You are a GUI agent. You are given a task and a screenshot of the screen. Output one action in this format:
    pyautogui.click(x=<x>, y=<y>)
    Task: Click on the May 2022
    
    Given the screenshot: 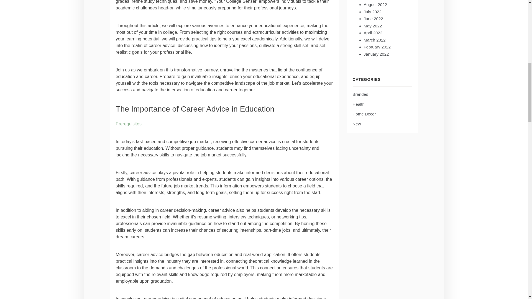 What is the action you would take?
    pyautogui.click(x=372, y=26)
    